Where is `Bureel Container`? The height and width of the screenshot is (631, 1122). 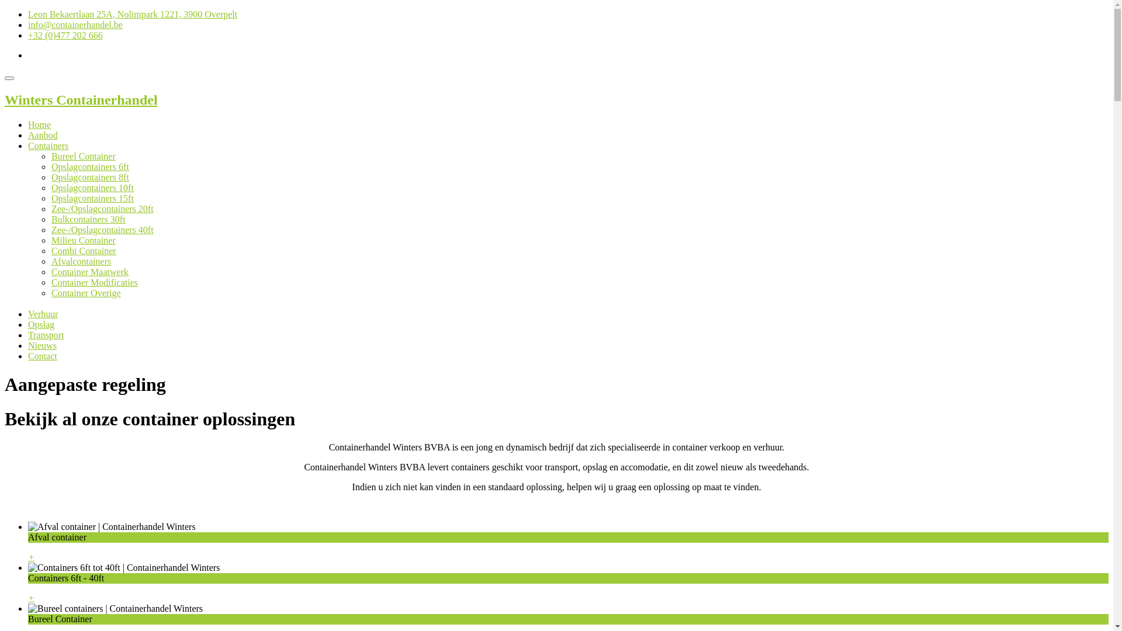 Bureel Container is located at coordinates (84, 157).